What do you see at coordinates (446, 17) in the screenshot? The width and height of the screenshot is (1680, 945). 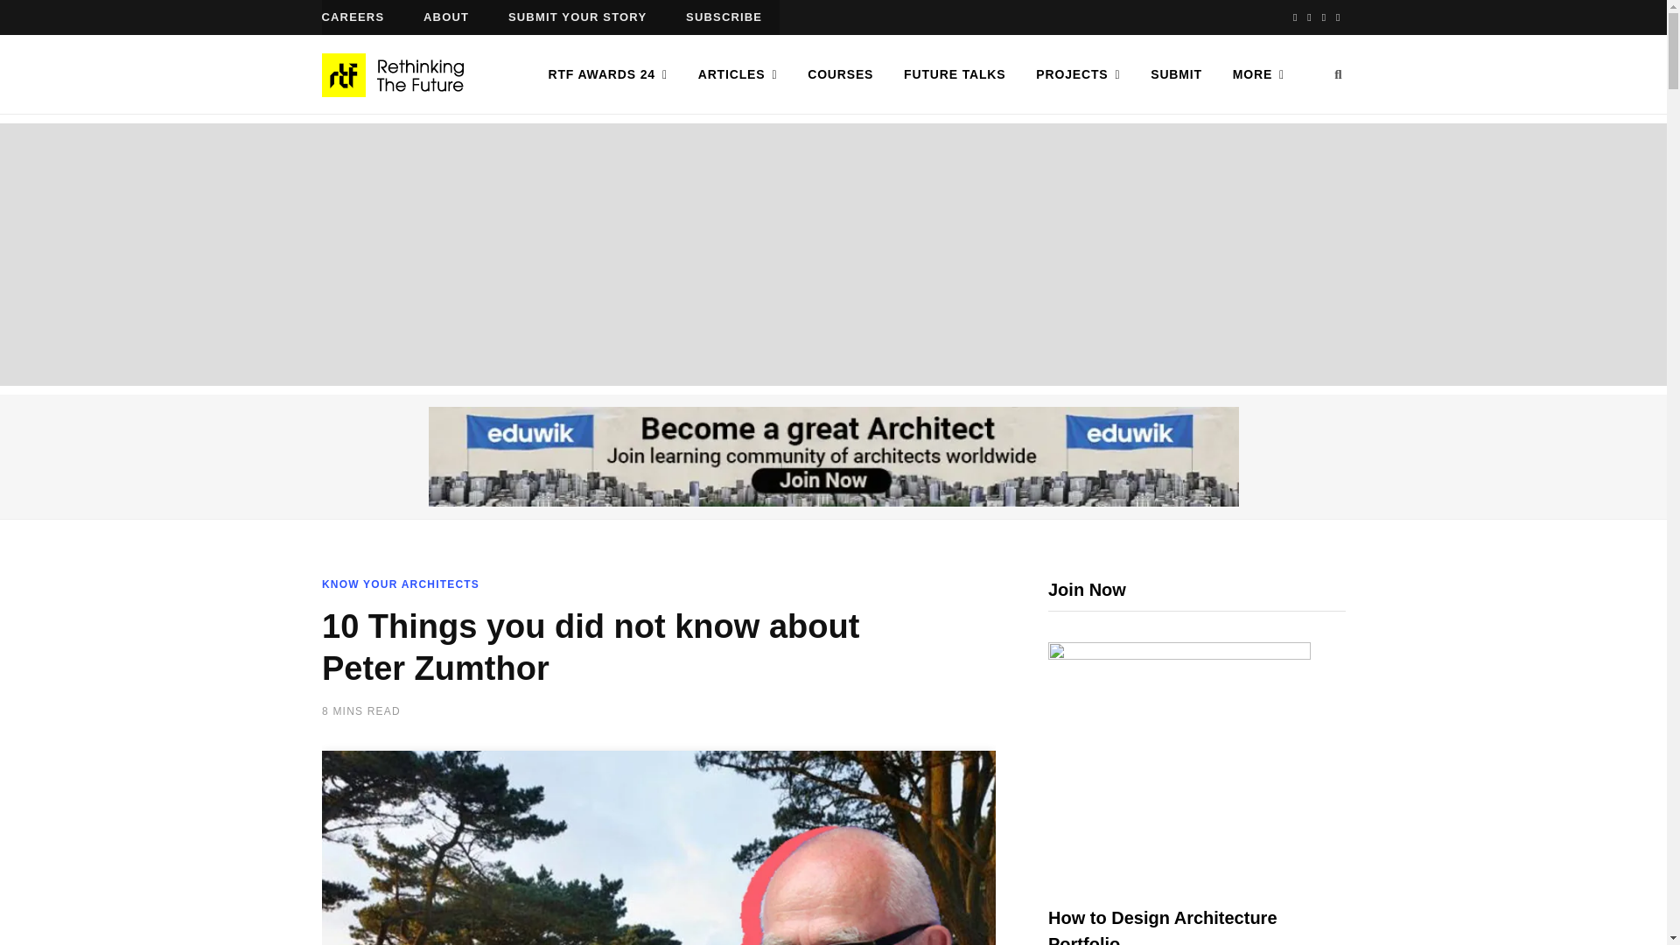 I see `ABOUT` at bounding box center [446, 17].